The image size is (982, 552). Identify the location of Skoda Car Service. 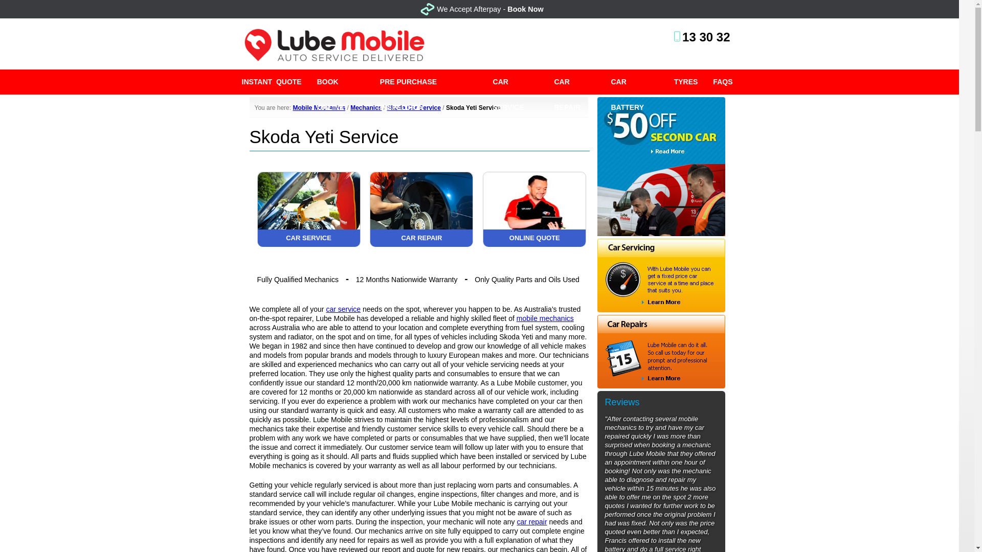
(414, 108).